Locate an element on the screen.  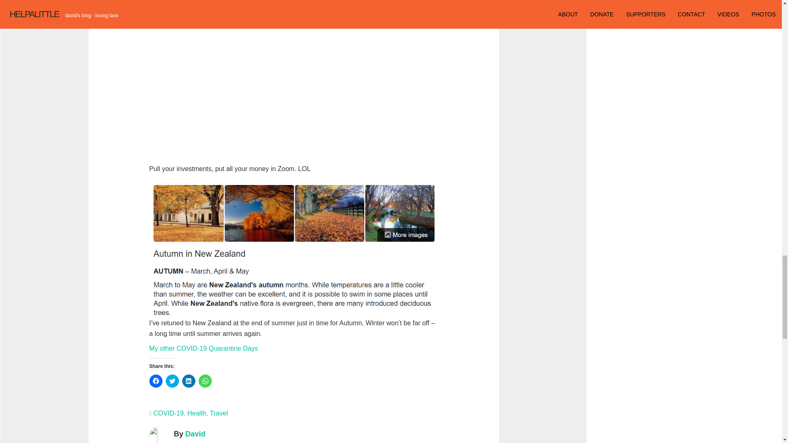
COVID-19 is located at coordinates (168, 413).